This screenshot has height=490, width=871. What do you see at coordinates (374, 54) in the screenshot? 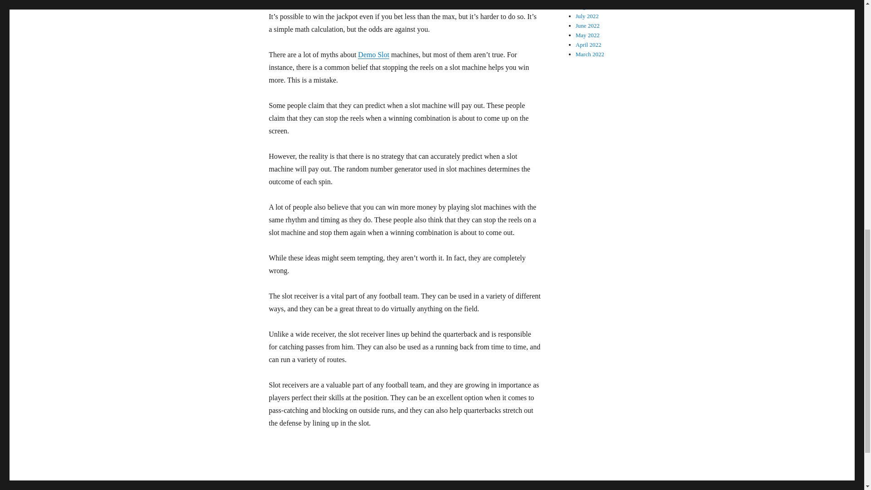
I see `Demo Slot` at bounding box center [374, 54].